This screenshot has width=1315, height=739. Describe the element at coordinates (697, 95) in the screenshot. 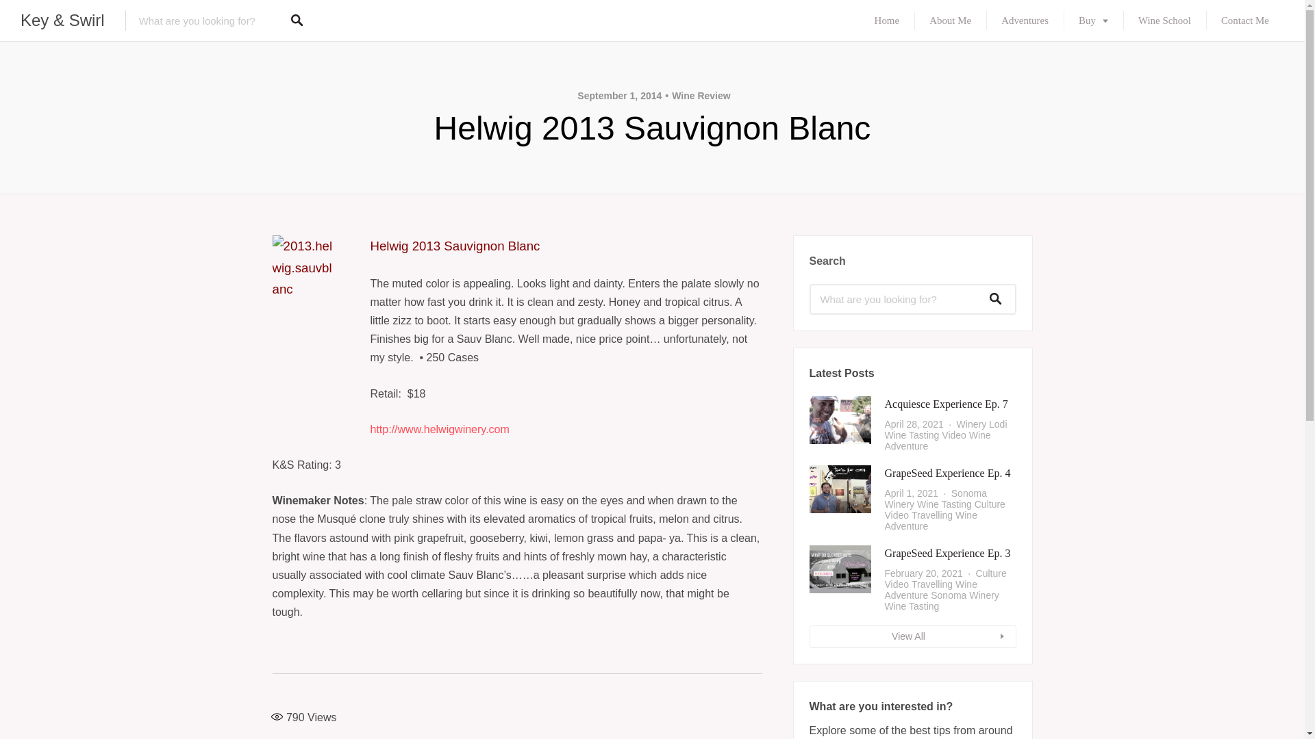

I see `Wine Review` at that location.